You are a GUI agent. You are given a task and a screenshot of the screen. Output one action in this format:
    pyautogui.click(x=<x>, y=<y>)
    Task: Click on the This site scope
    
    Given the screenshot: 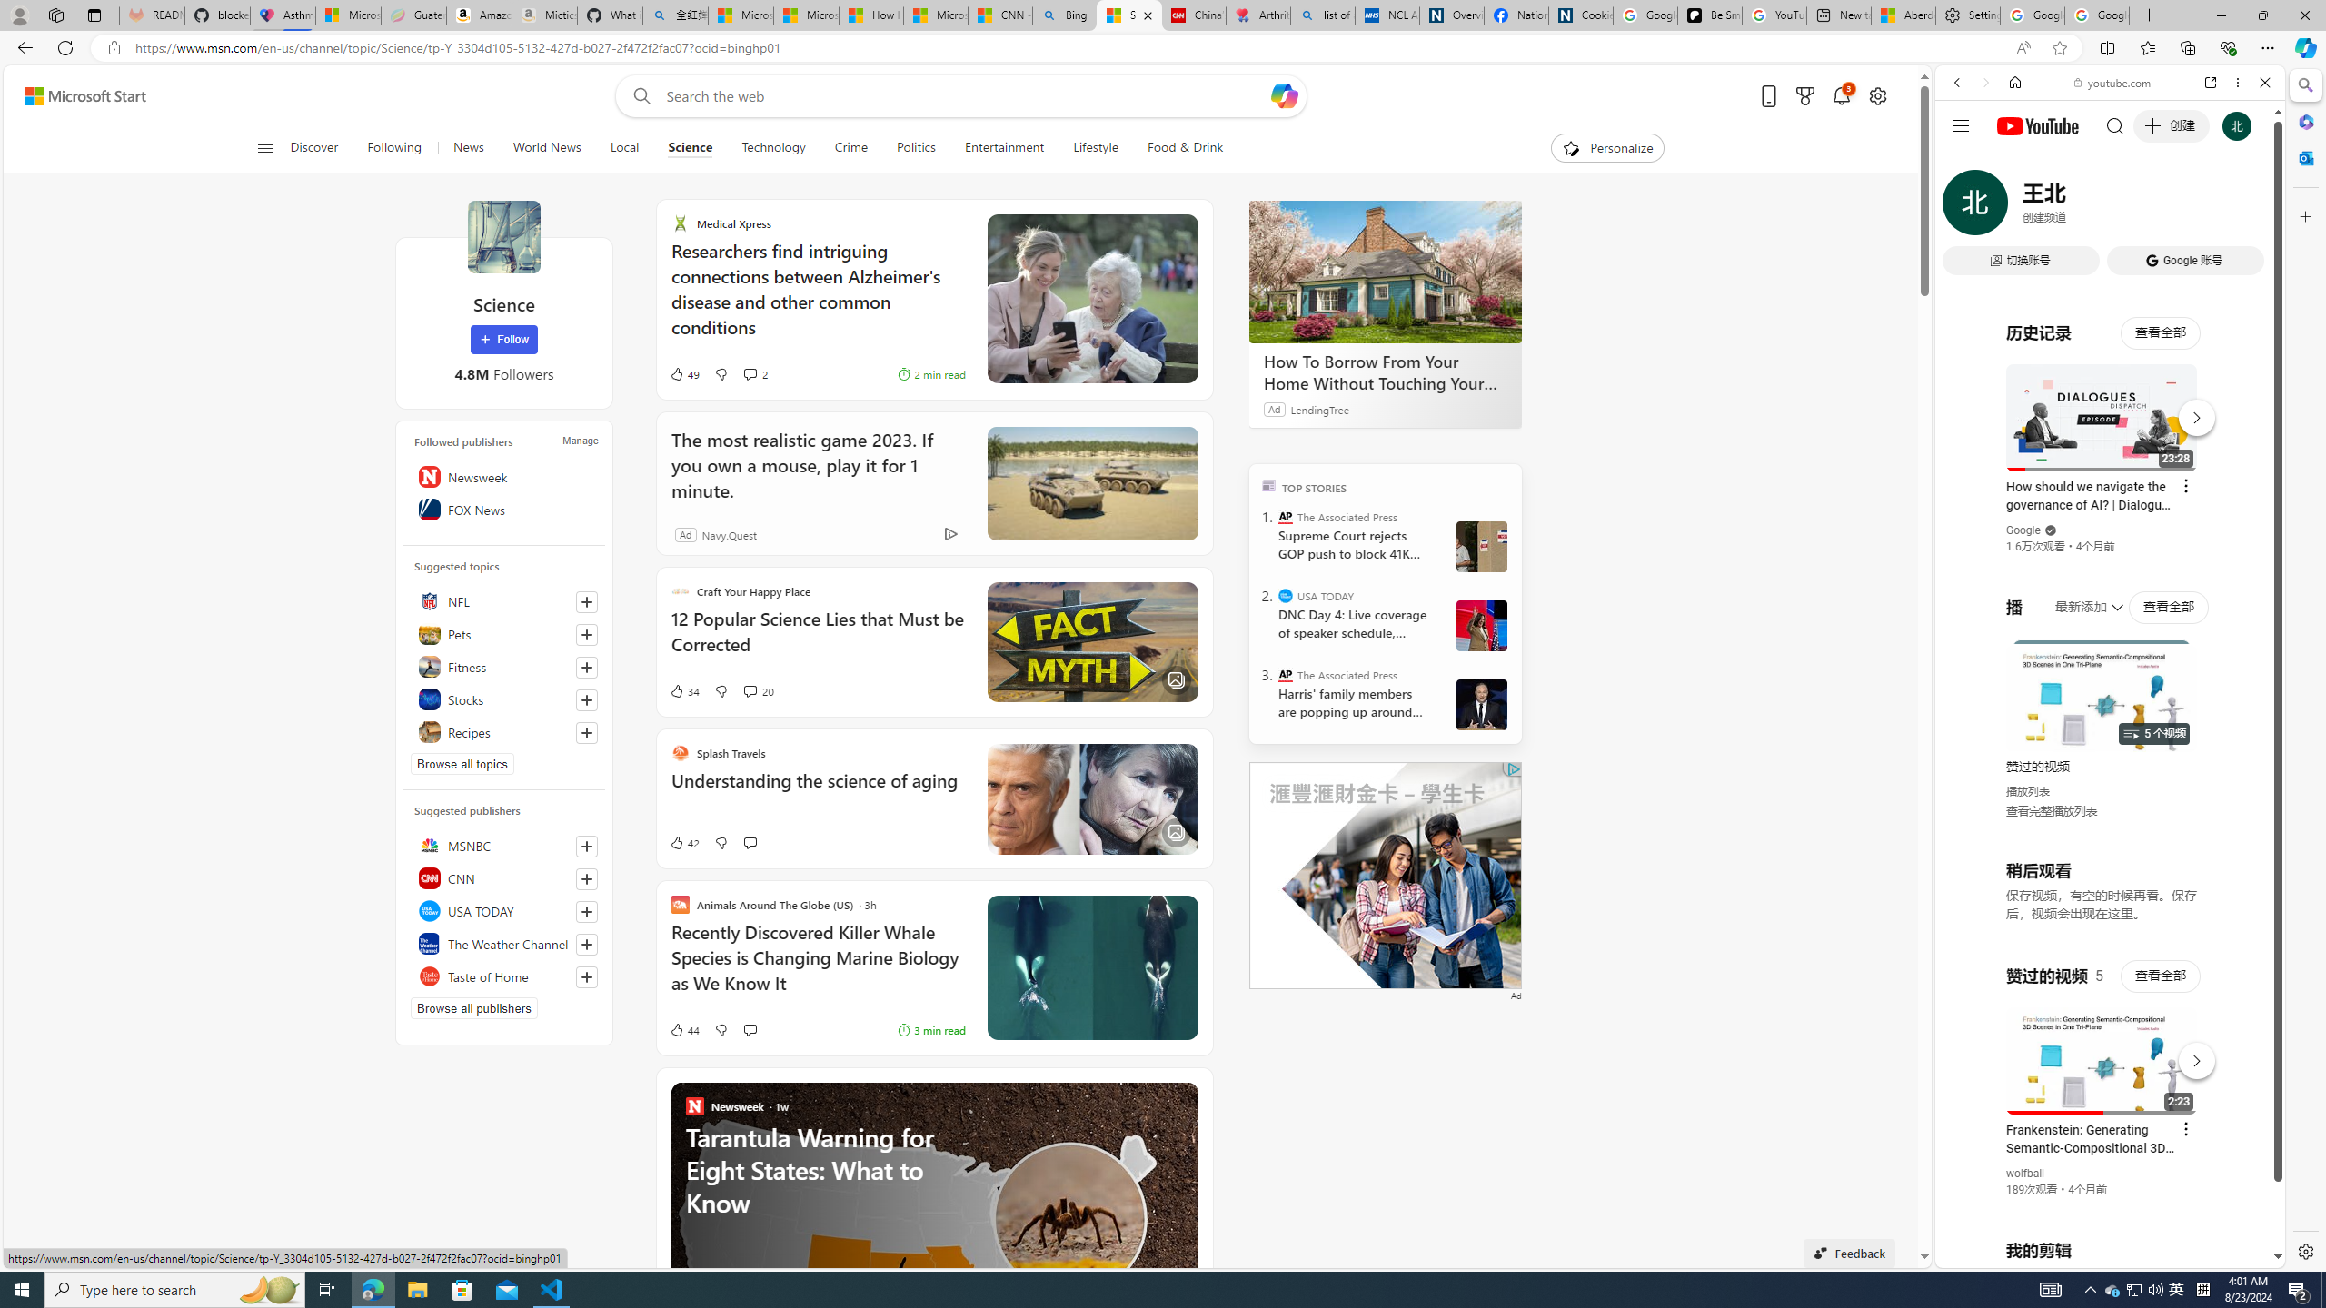 What is the action you would take?
    pyautogui.click(x=2013, y=163)
    